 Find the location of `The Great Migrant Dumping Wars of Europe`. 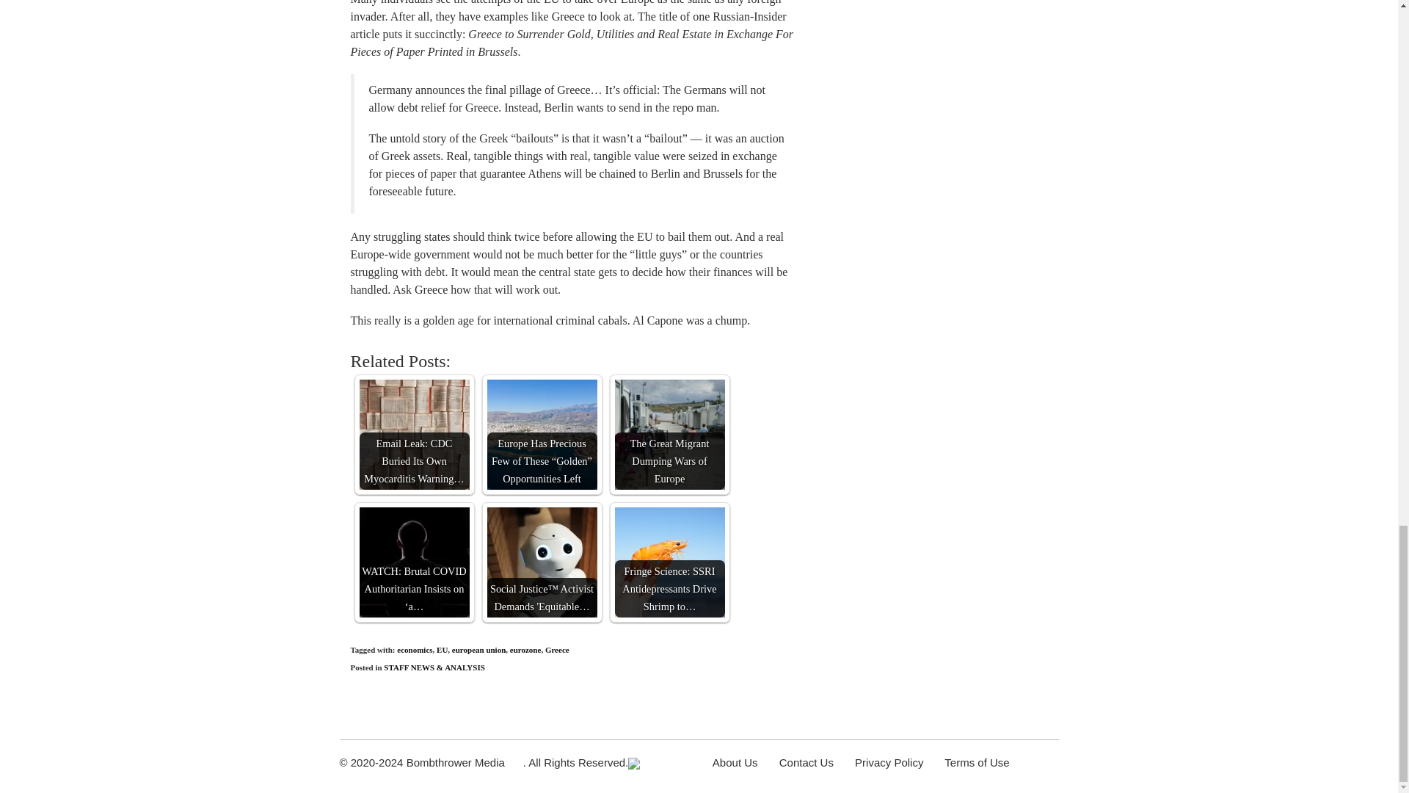

The Great Migrant Dumping Wars of Europe is located at coordinates (669, 435).